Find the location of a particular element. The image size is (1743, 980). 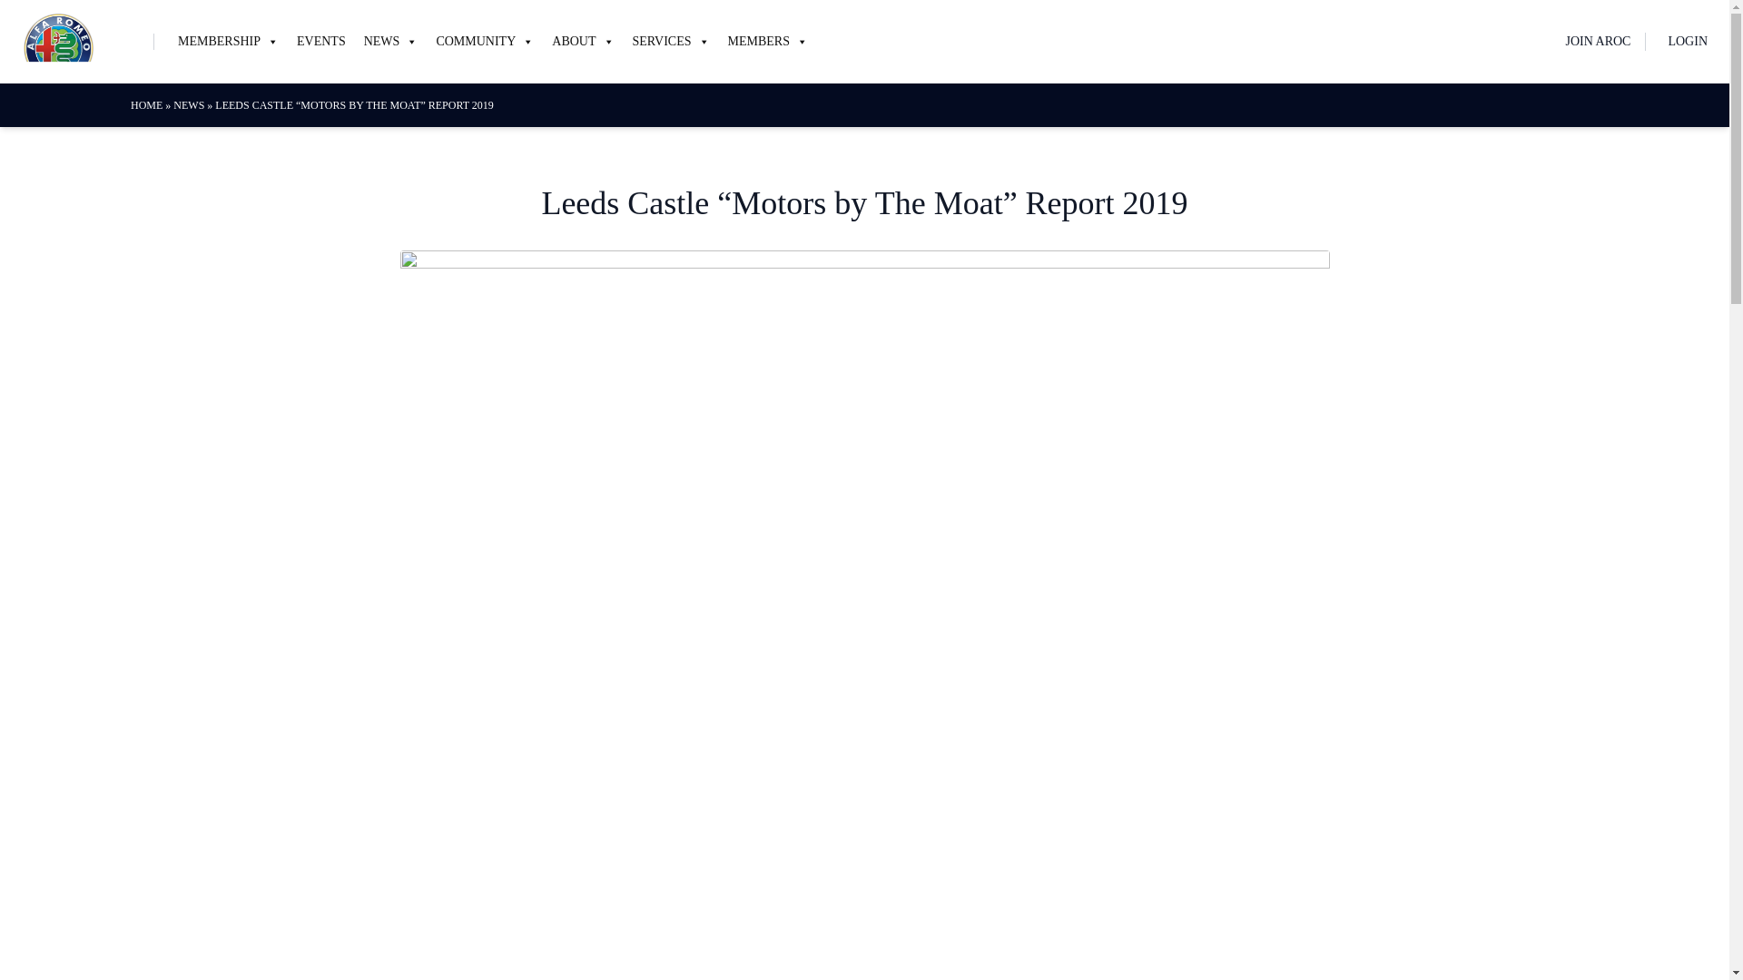

Search is located at coordinates (39, 16).